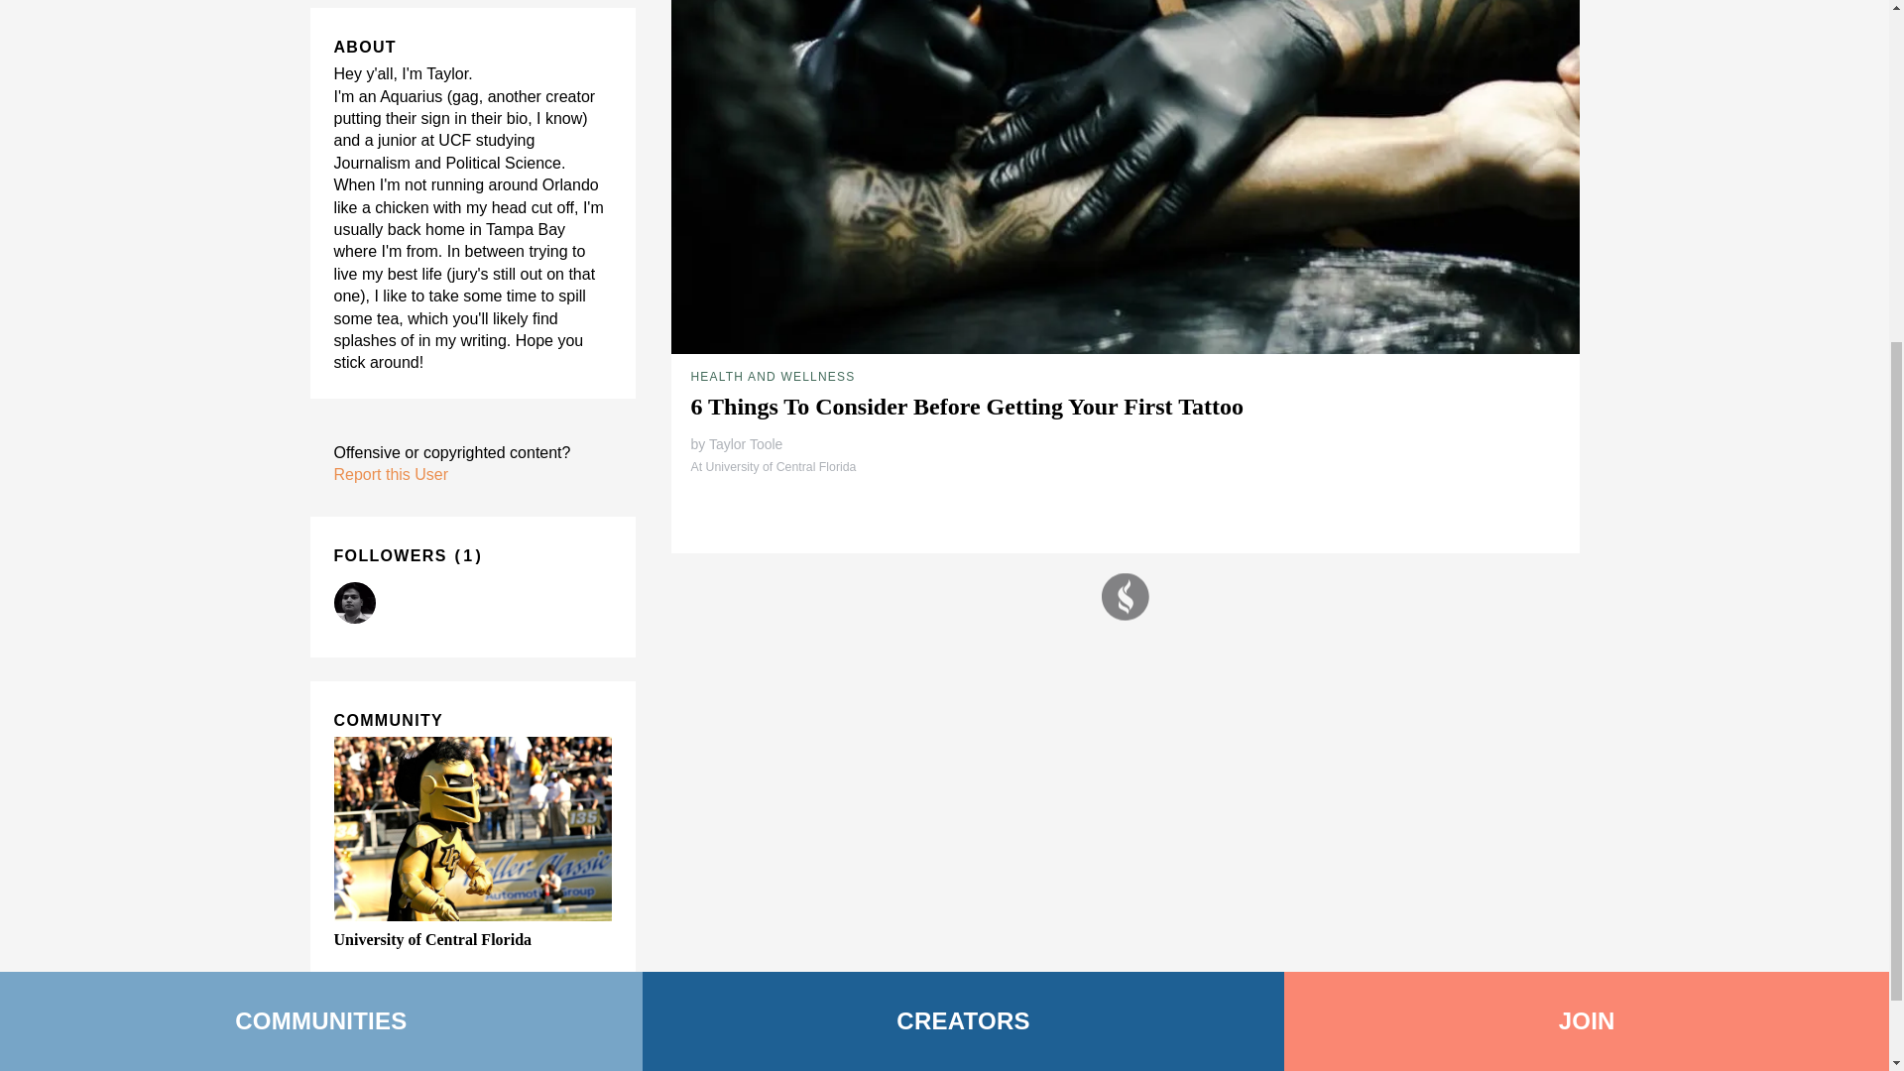 This screenshot has height=1071, width=1904. What do you see at coordinates (966, 407) in the screenshot?
I see `6 Things To Consider Before Getting Your First Tattoo` at bounding box center [966, 407].